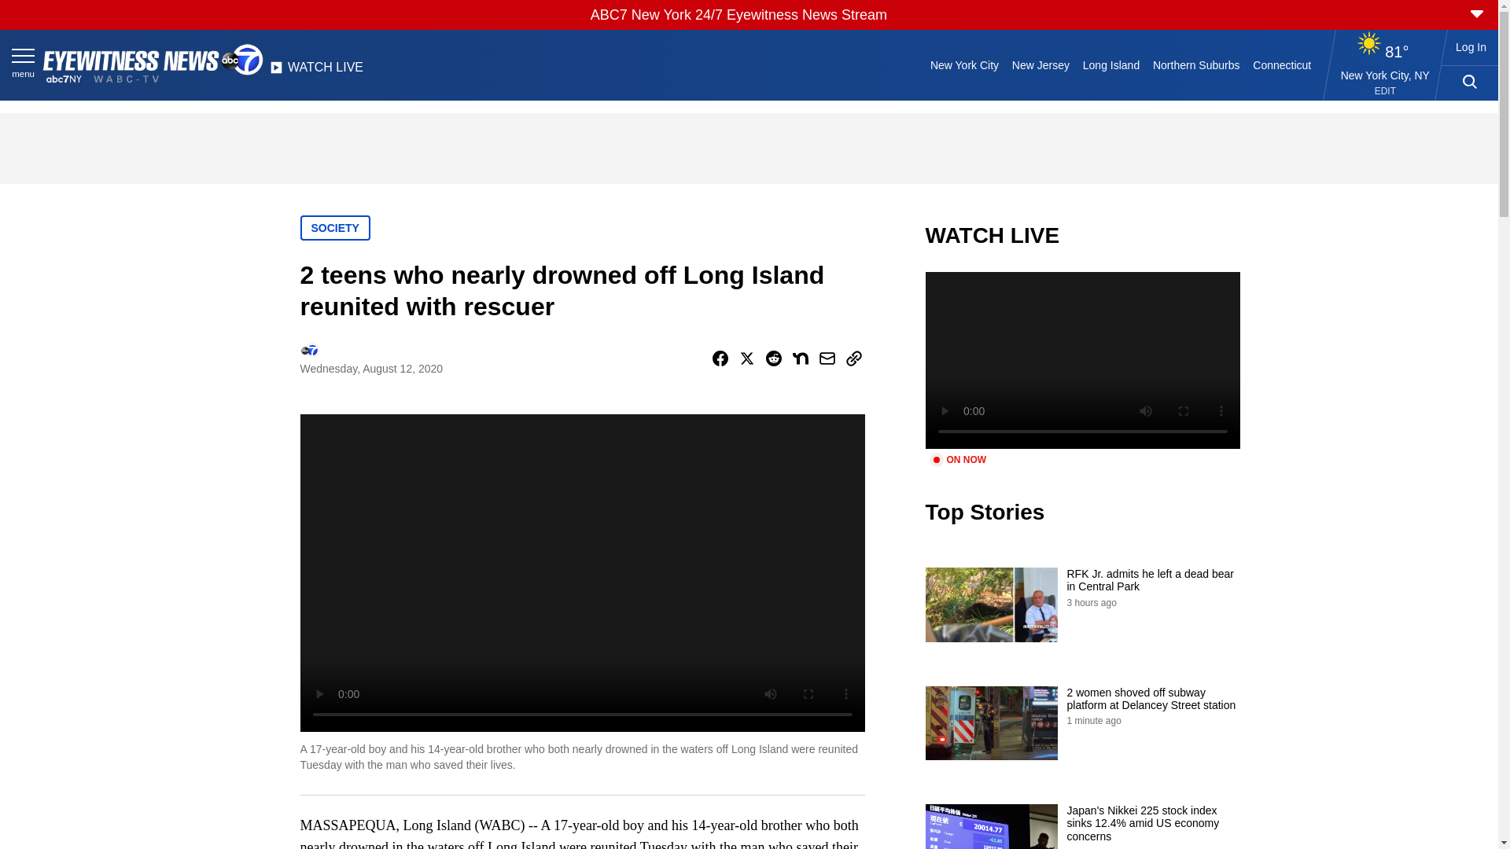  What do you see at coordinates (1040, 64) in the screenshot?
I see `New Jersey` at bounding box center [1040, 64].